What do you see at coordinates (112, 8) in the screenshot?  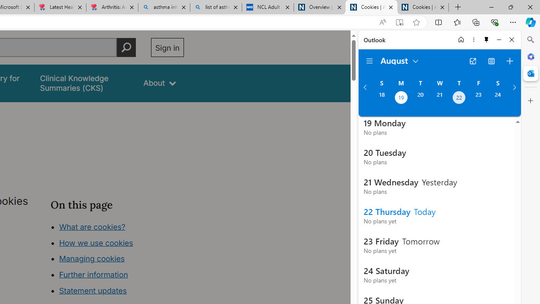 I see `Arthritis: Ask Health Professionals` at bounding box center [112, 8].